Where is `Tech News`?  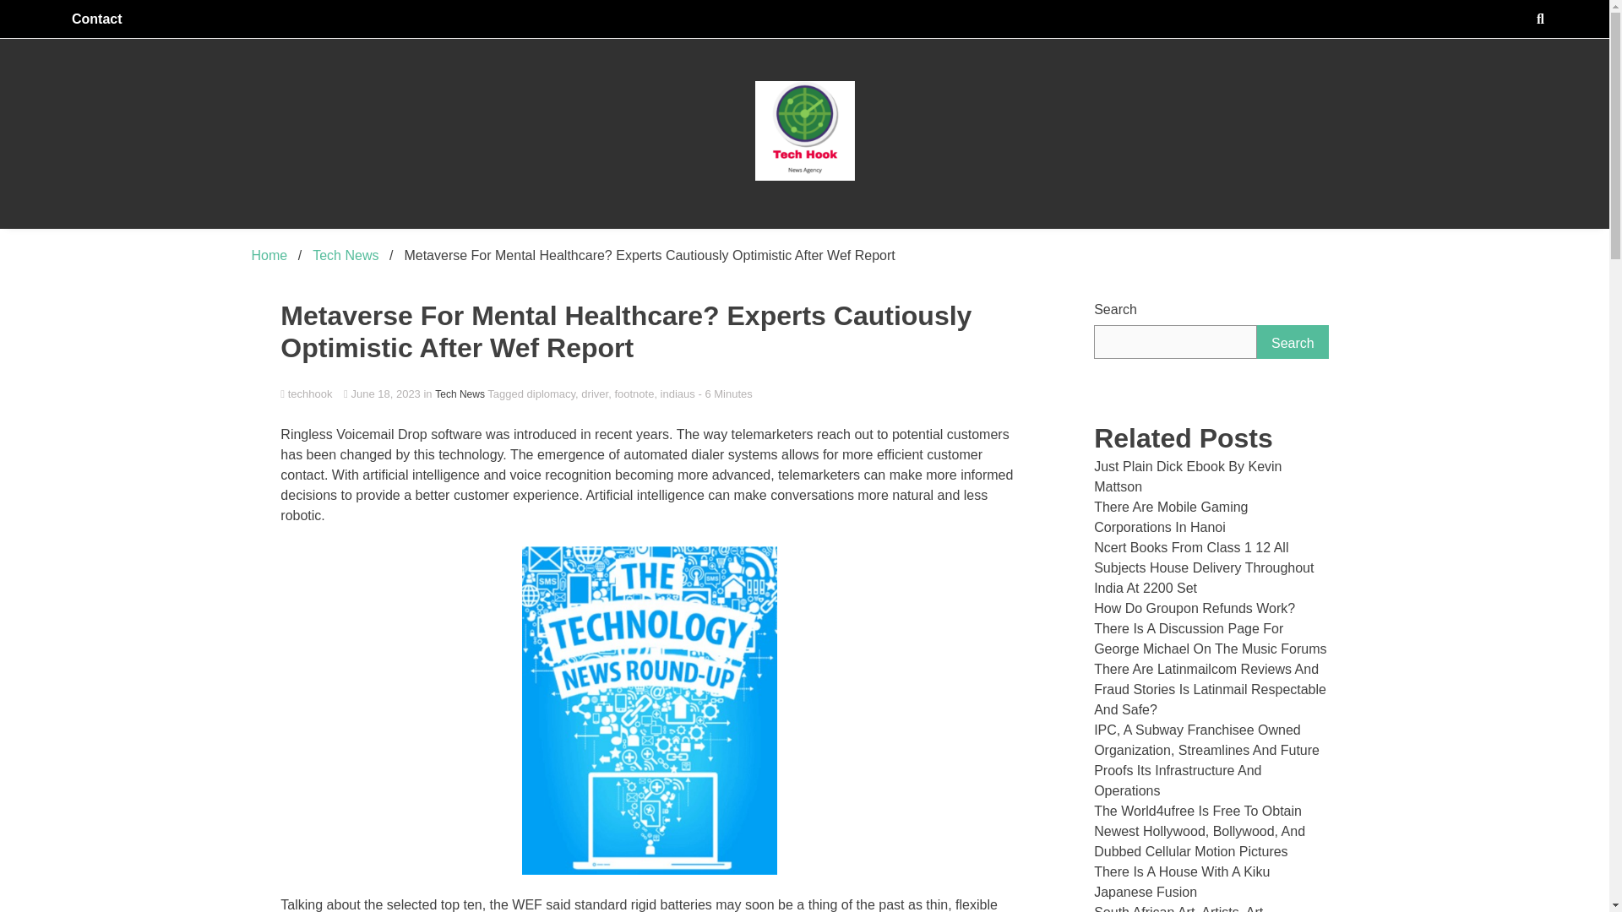 Tech News is located at coordinates (460, 394).